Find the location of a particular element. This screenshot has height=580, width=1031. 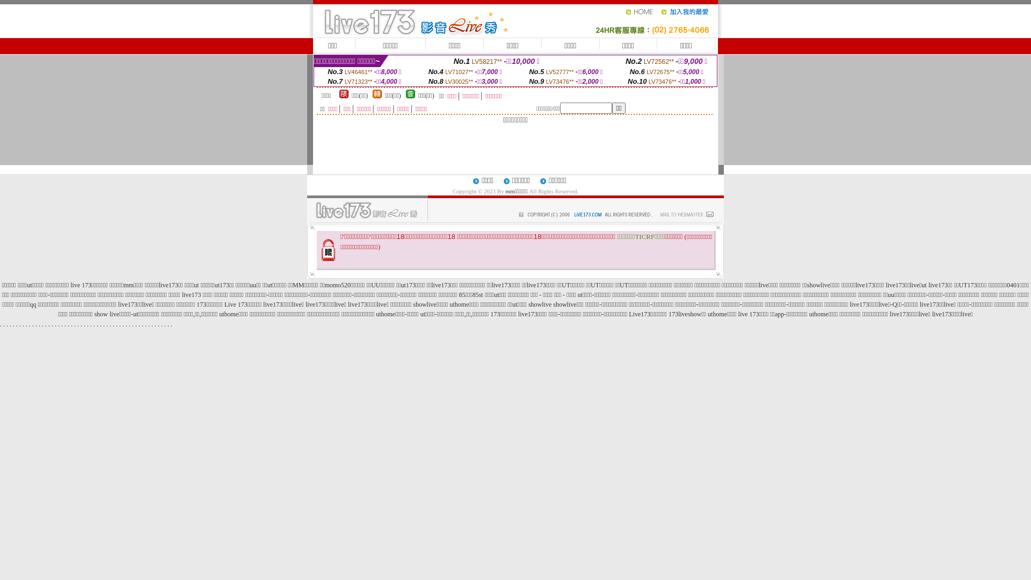

. is located at coordinates (172, 324).